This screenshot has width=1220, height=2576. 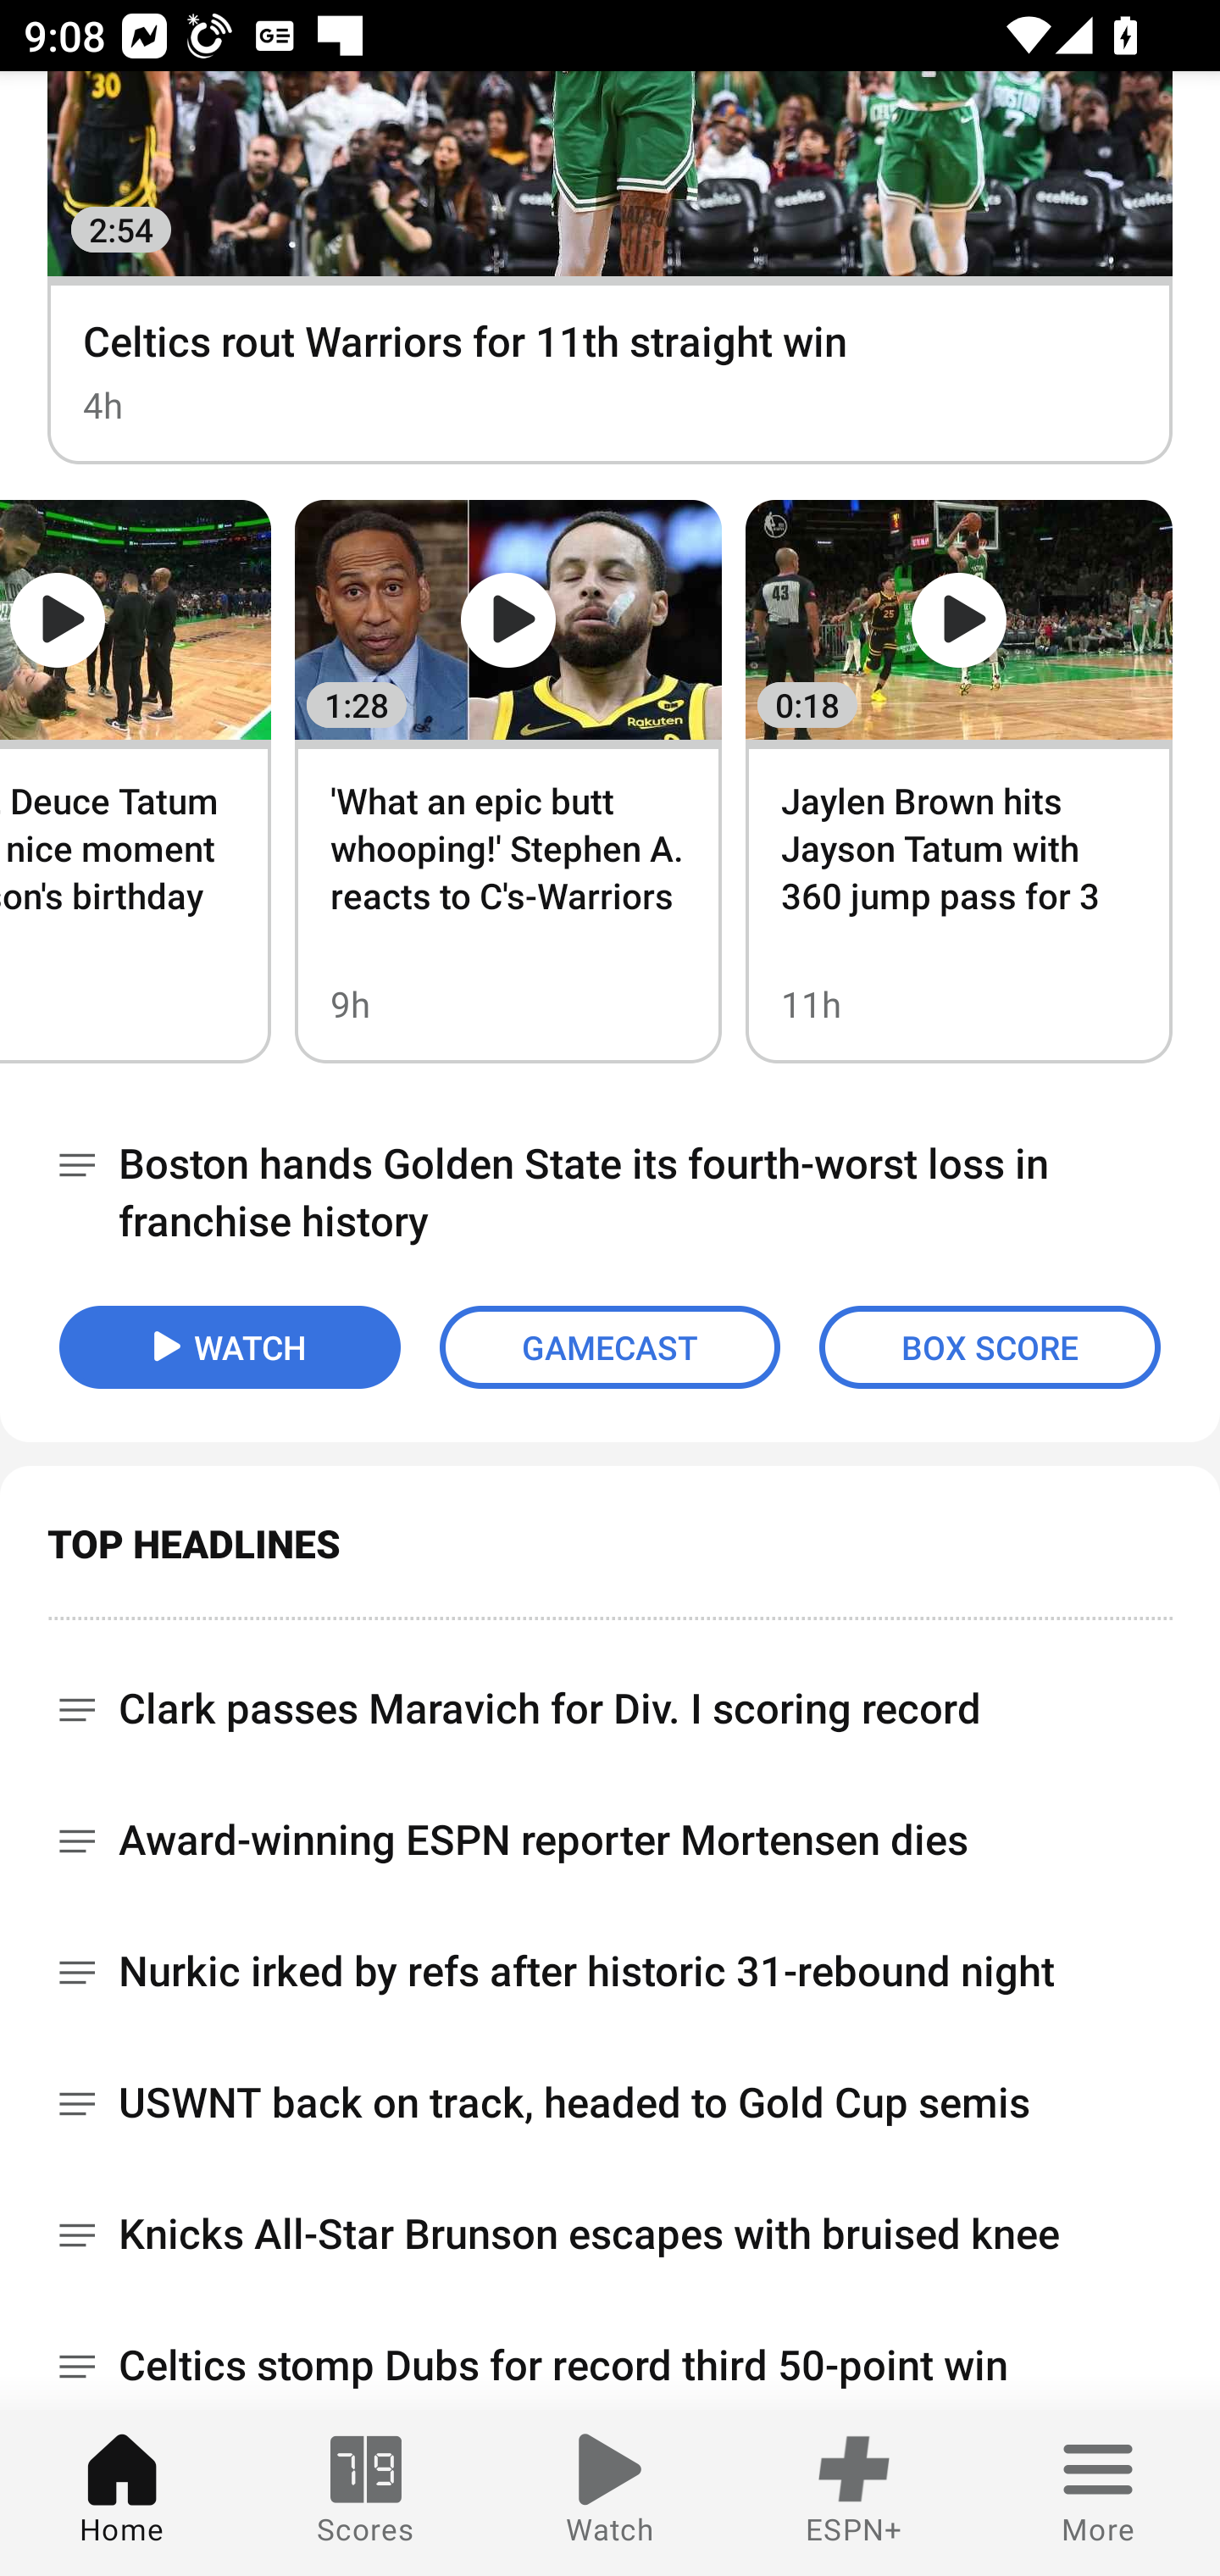 I want to click on  WATCH, so click(x=230, y=1347).